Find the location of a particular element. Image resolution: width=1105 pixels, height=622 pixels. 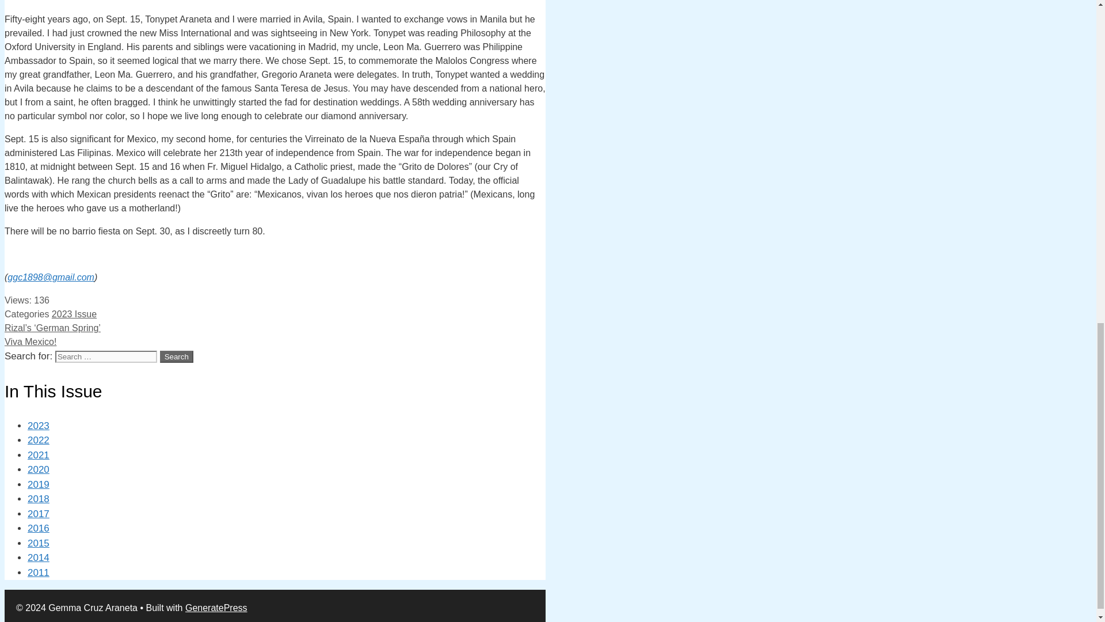

2023 Issue is located at coordinates (74, 314).